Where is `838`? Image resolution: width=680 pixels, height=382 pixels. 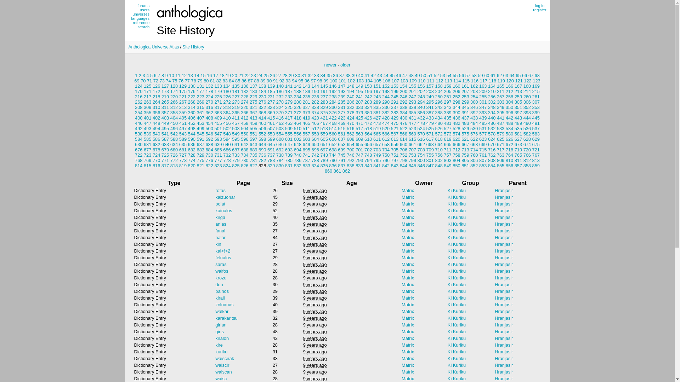
838 is located at coordinates (351, 166).